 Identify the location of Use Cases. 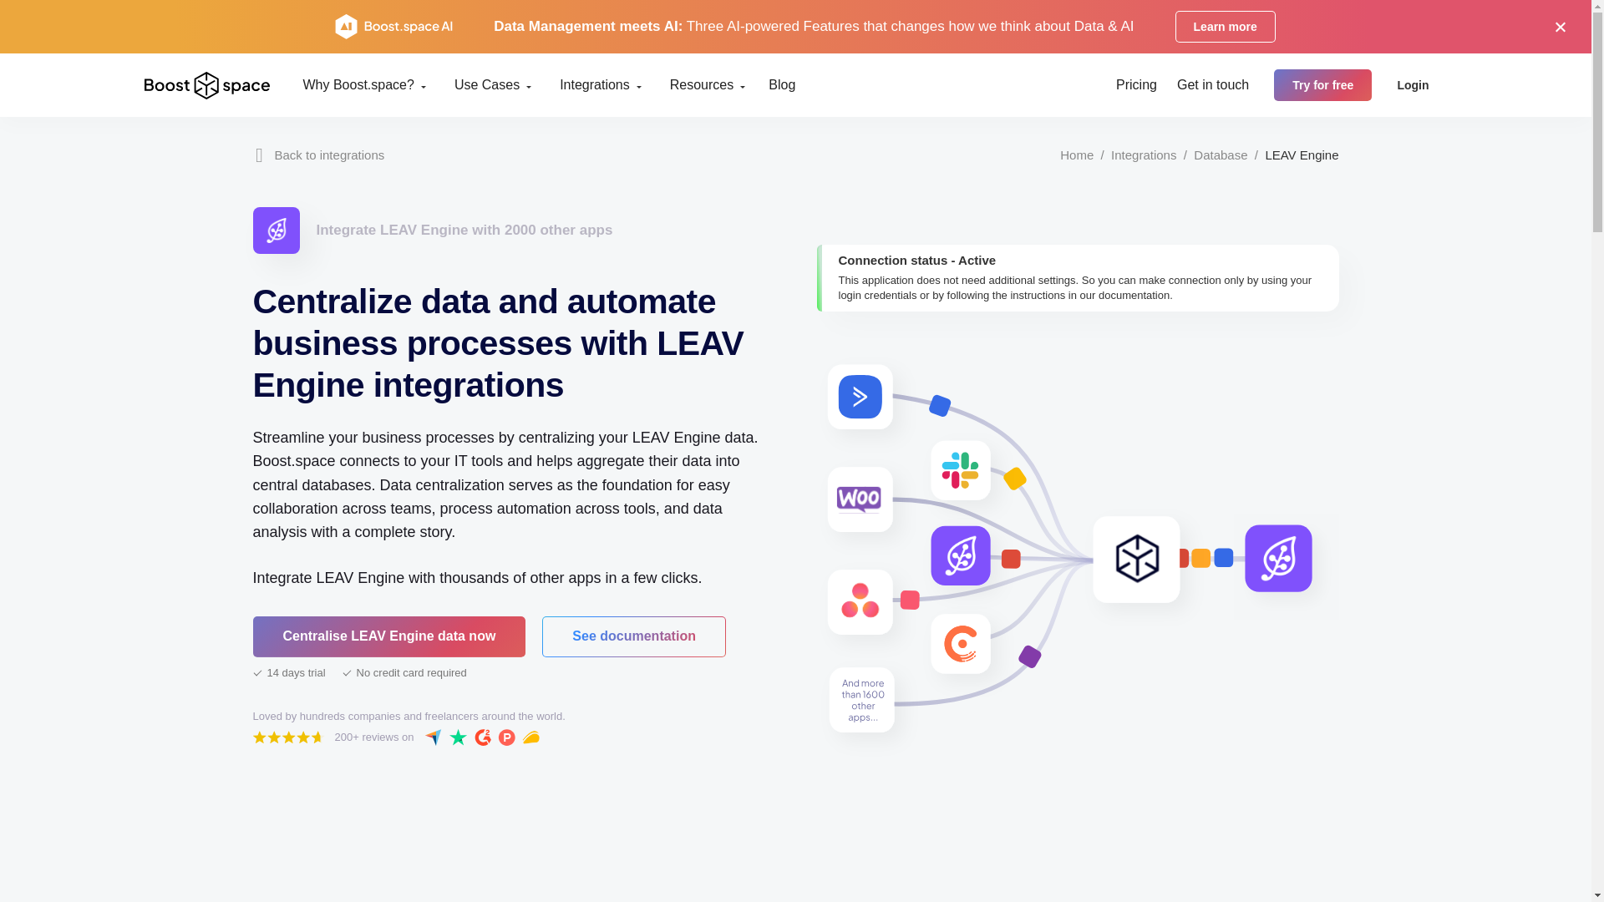
(488, 85).